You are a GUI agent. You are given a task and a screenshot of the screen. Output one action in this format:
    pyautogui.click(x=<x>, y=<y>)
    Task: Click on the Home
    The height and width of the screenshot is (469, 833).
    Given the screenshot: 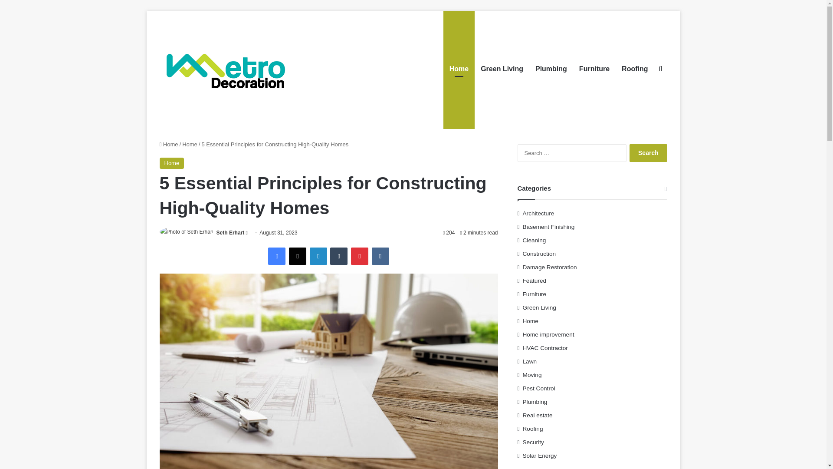 What is the action you would take?
    pyautogui.click(x=169, y=144)
    